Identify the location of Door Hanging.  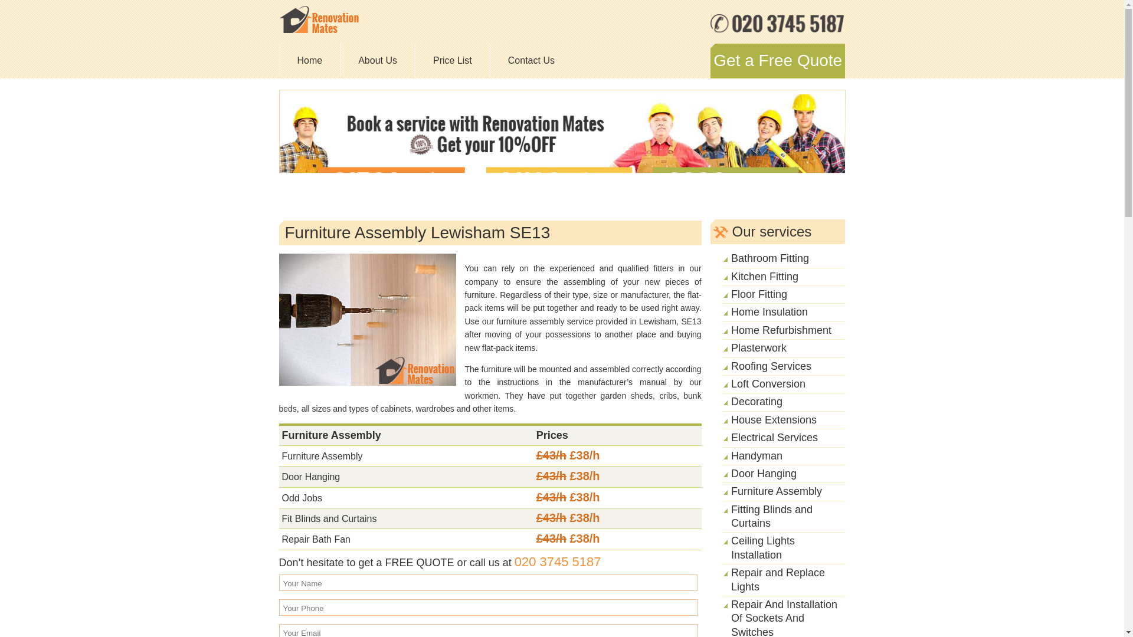
(764, 473).